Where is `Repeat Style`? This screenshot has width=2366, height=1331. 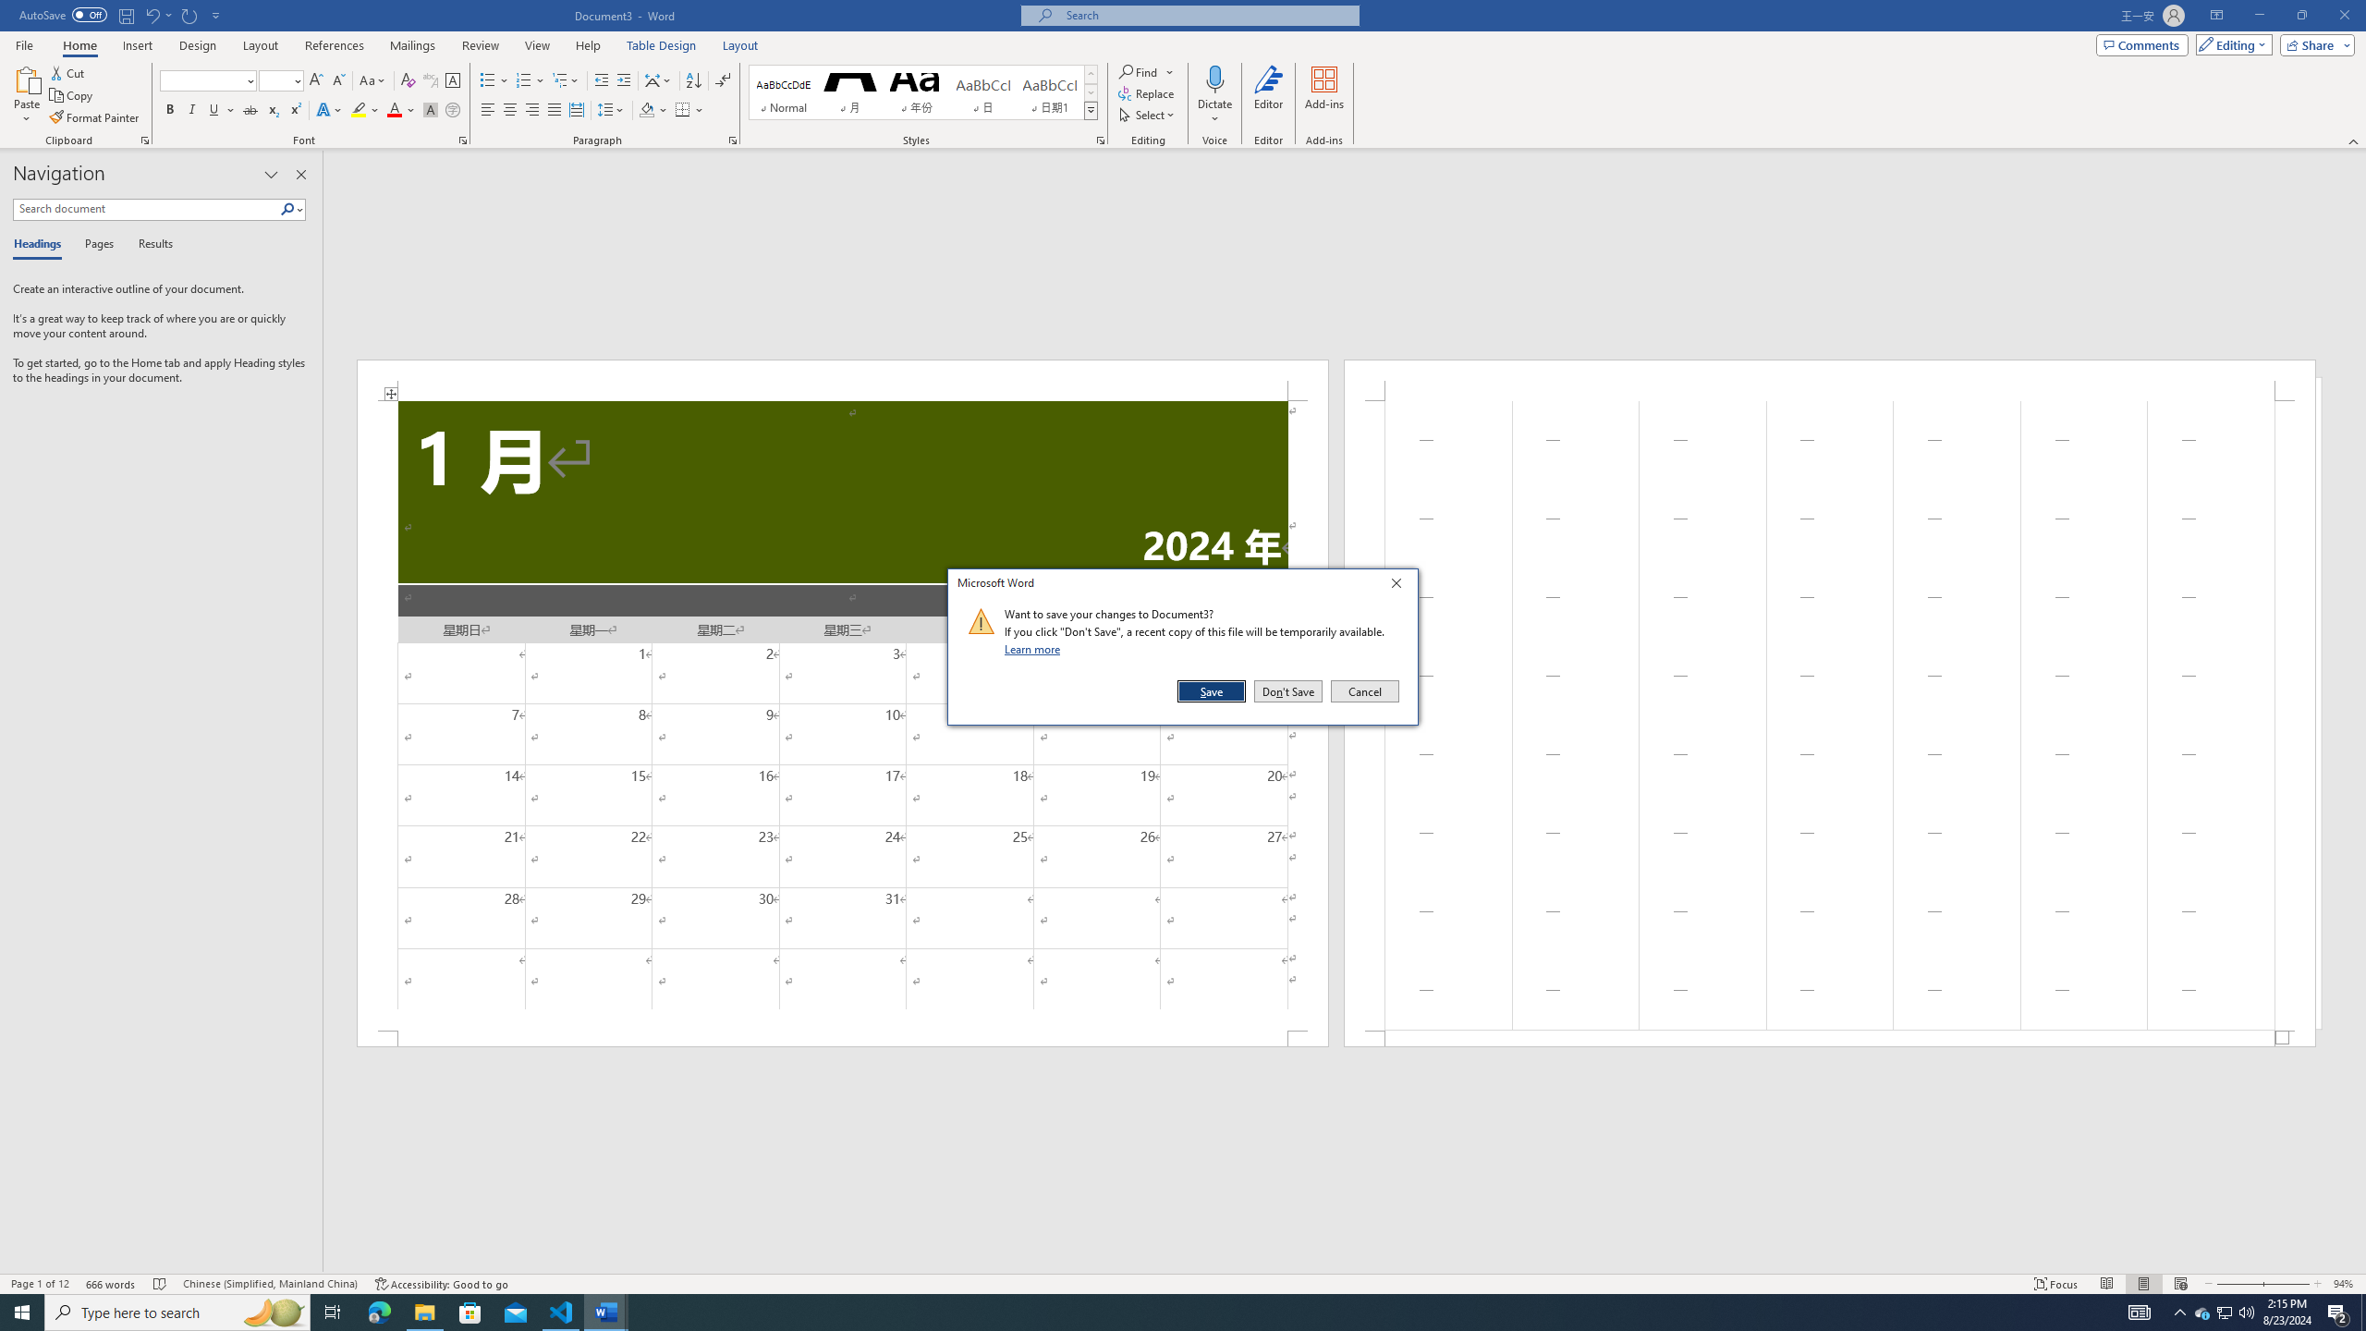 Repeat Style is located at coordinates (190, 15).